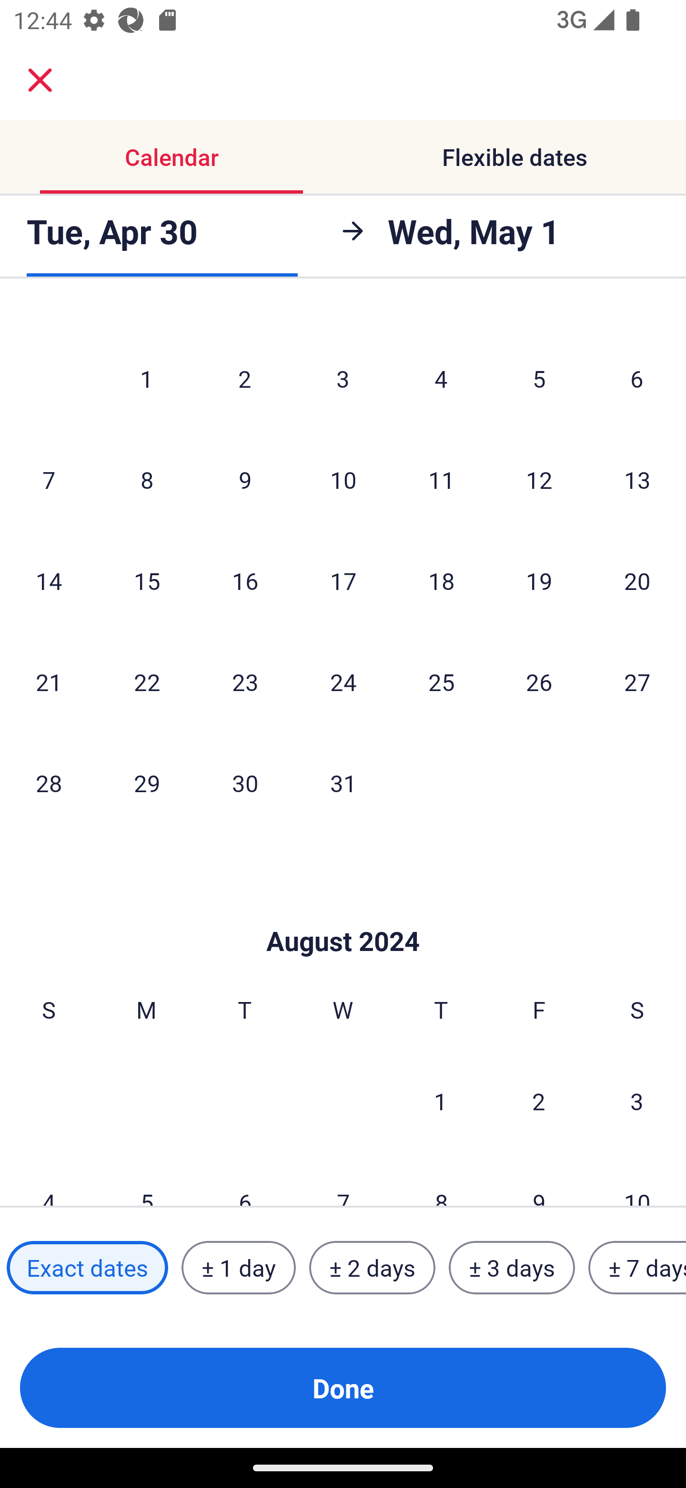 The image size is (686, 1488). Describe the element at coordinates (87, 1268) in the screenshot. I see `Exact dates` at that location.